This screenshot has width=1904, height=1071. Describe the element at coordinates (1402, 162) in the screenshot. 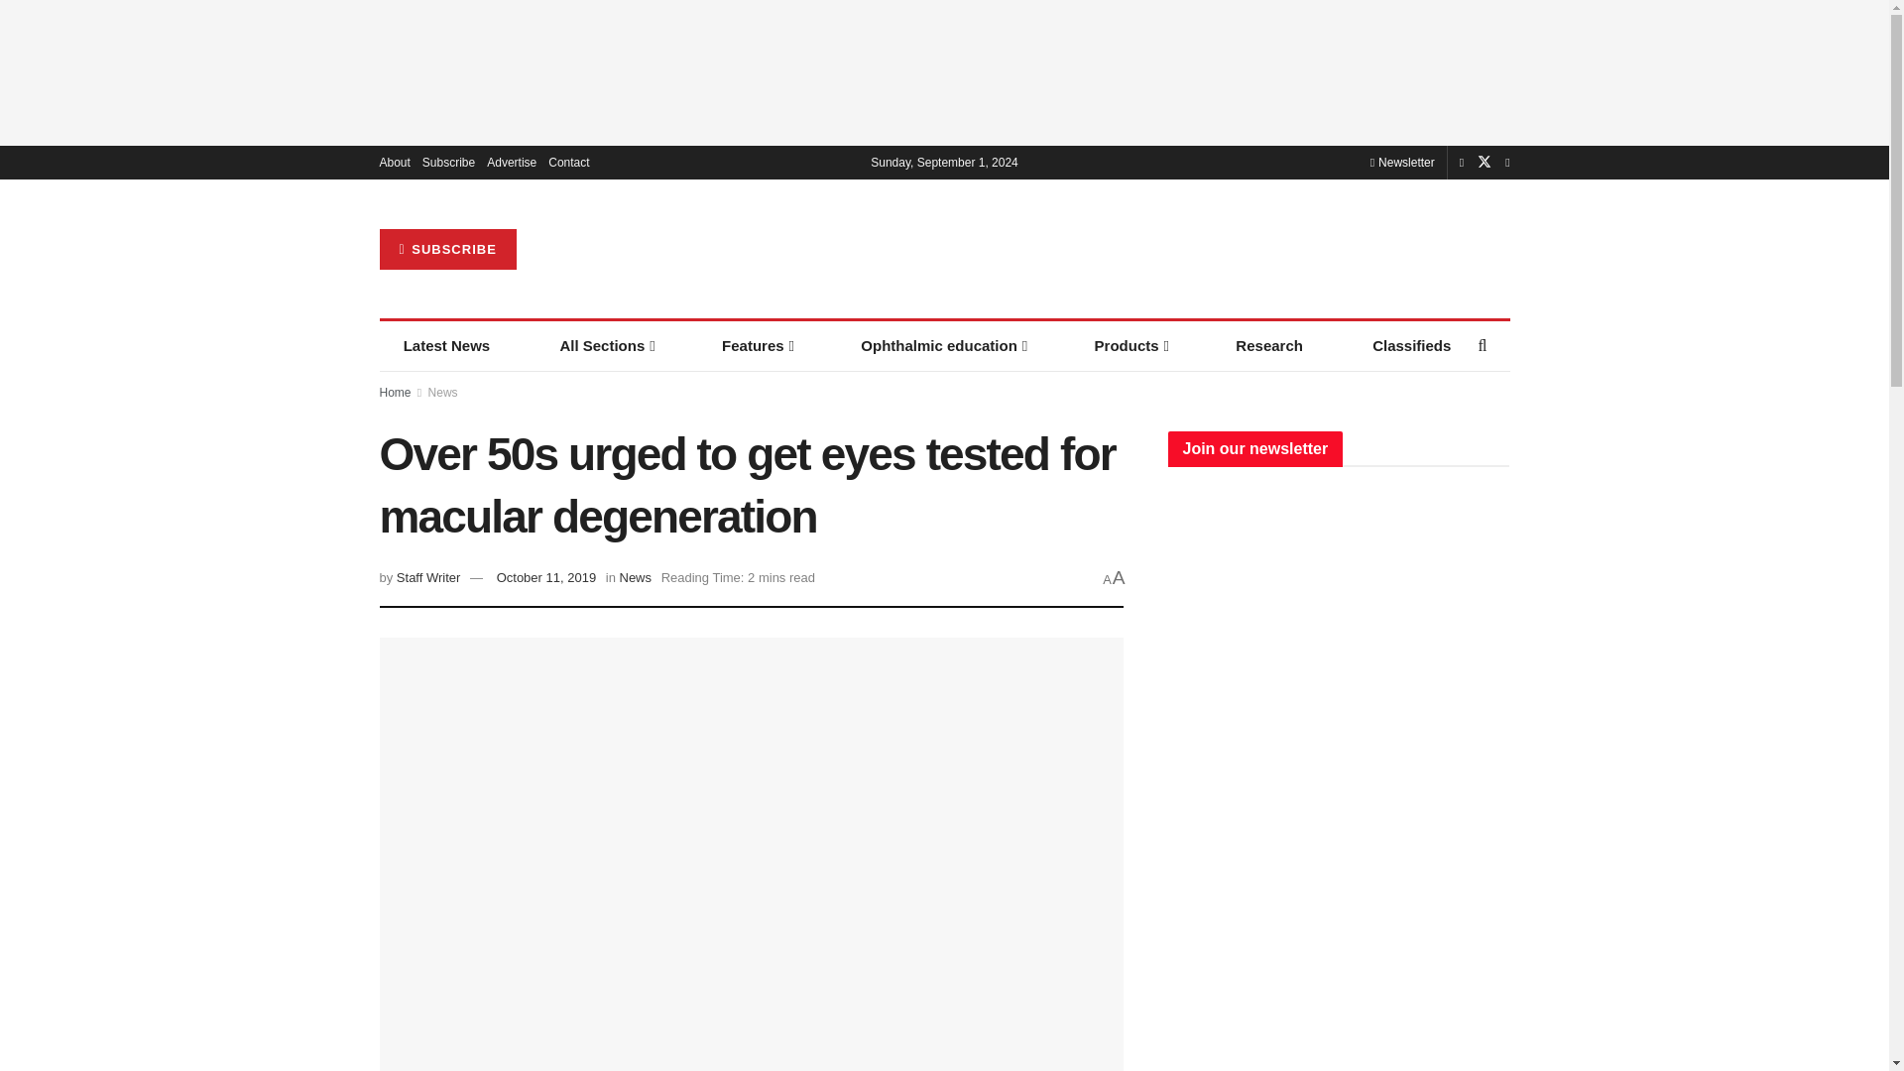

I see `Newsletter` at that location.